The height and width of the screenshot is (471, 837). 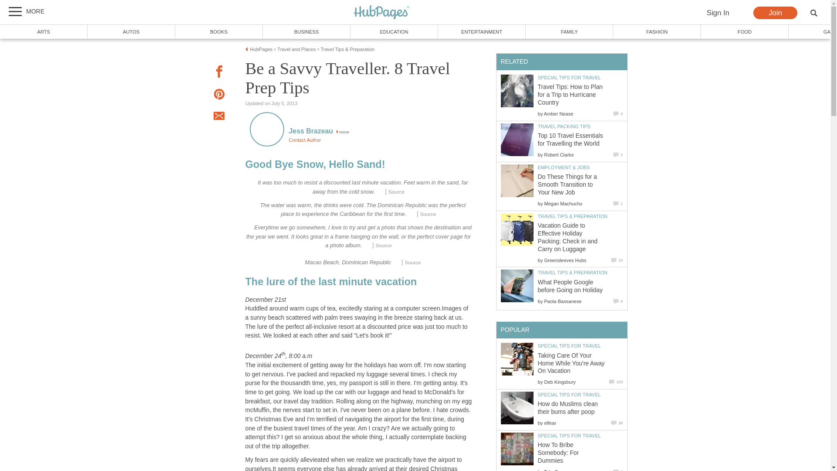 What do you see at coordinates (219, 117) in the screenshot?
I see `Email` at bounding box center [219, 117].